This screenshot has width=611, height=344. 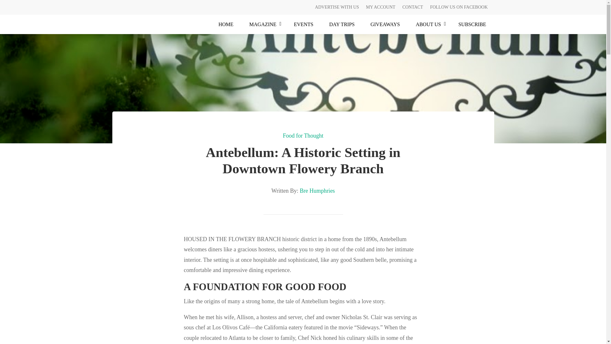 What do you see at coordinates (303, 136) in the screenshot?
I see `Food for Thought` at bounding box center [303, 136].